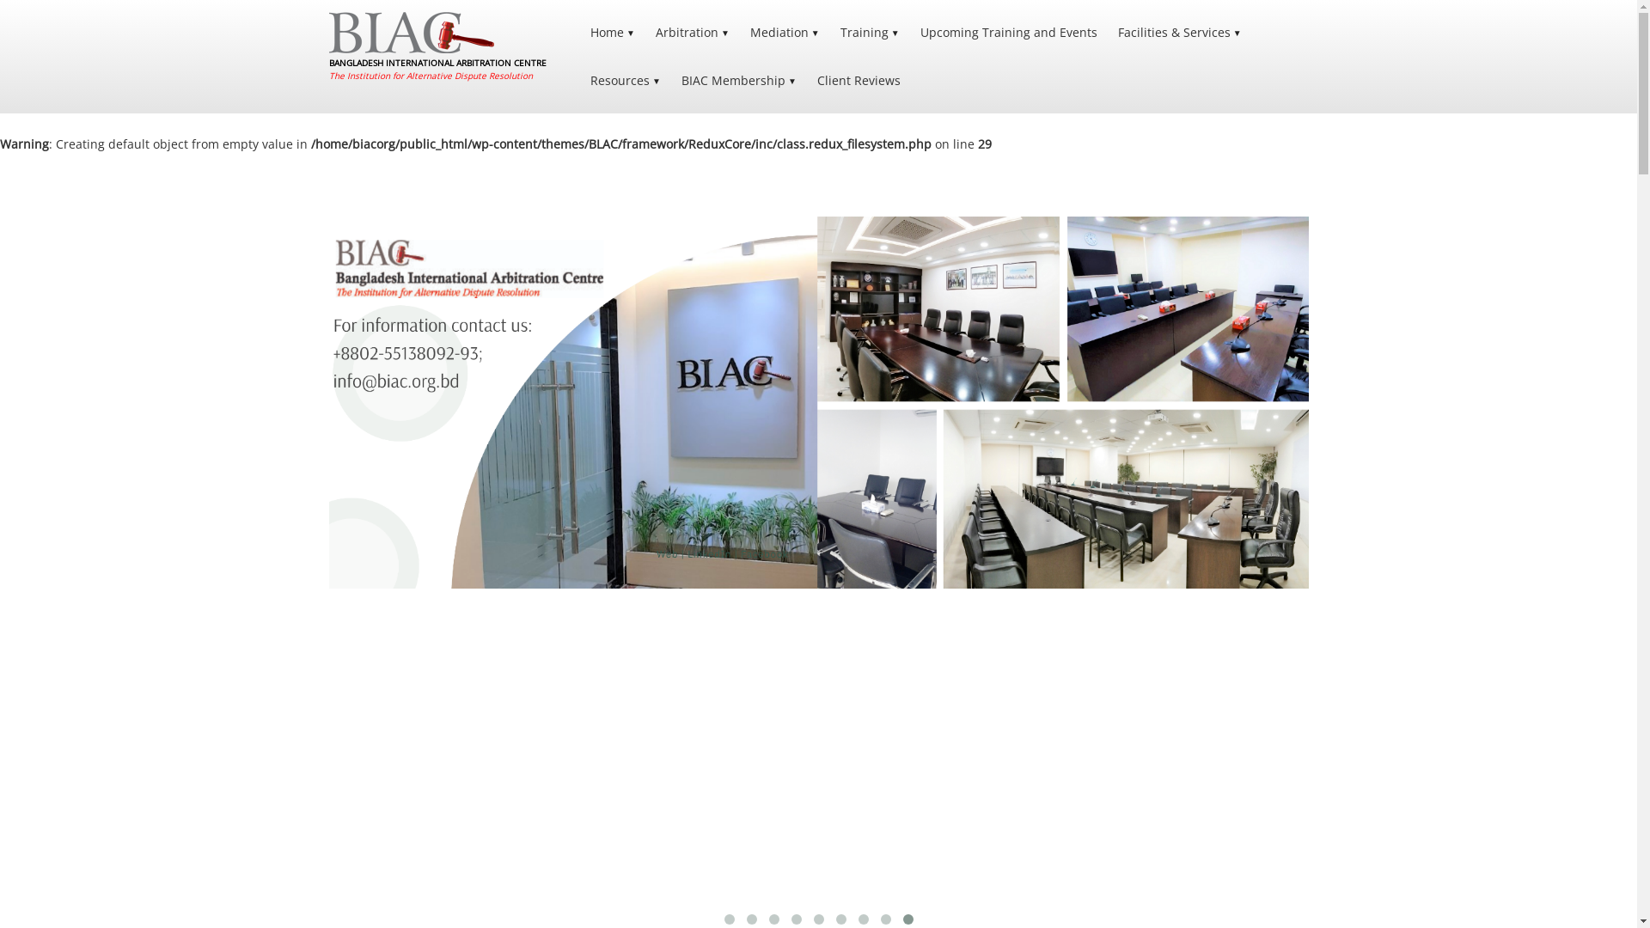  I want to click on Arbitration, so click(693, 33).